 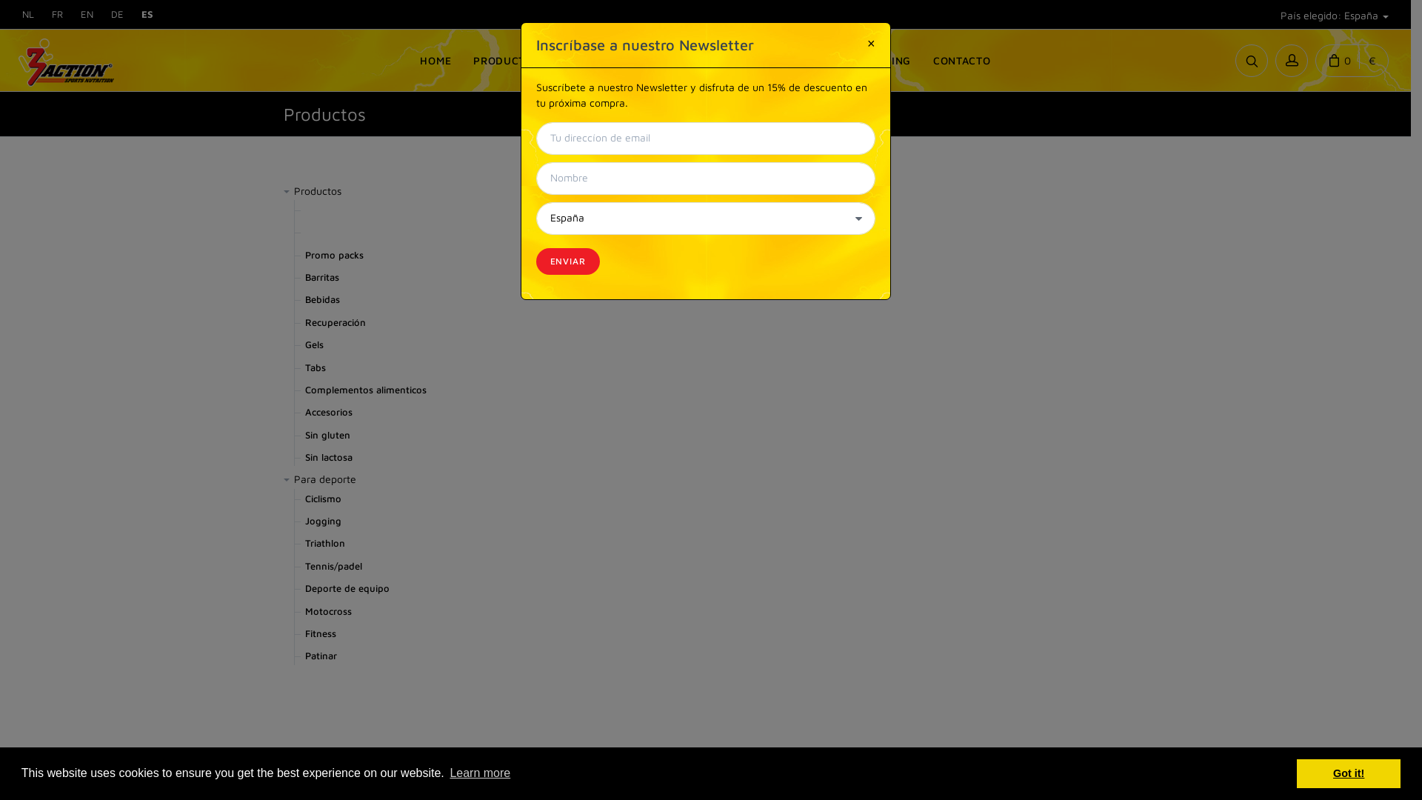 I want to click on DE, so click(x=117, y=15).